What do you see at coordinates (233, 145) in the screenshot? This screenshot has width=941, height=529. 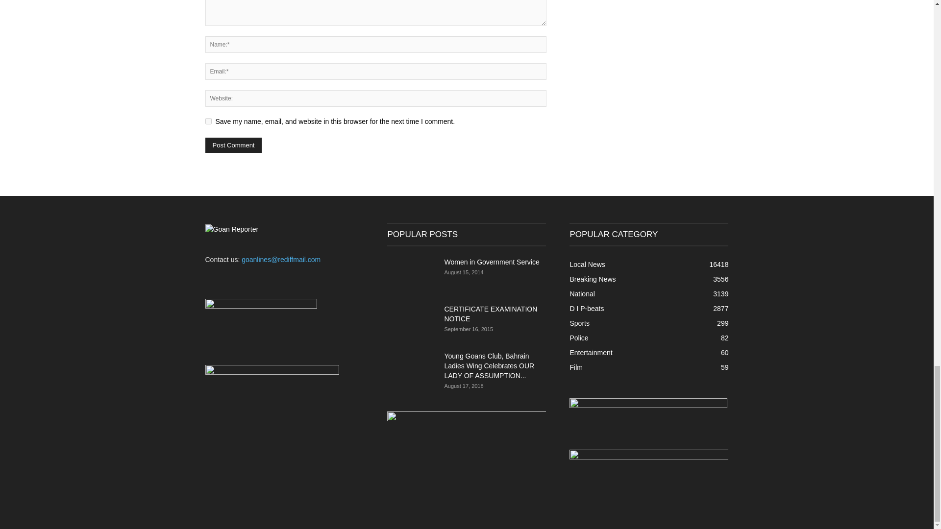 I see `Post Comment` at bounding box center [233, 145].